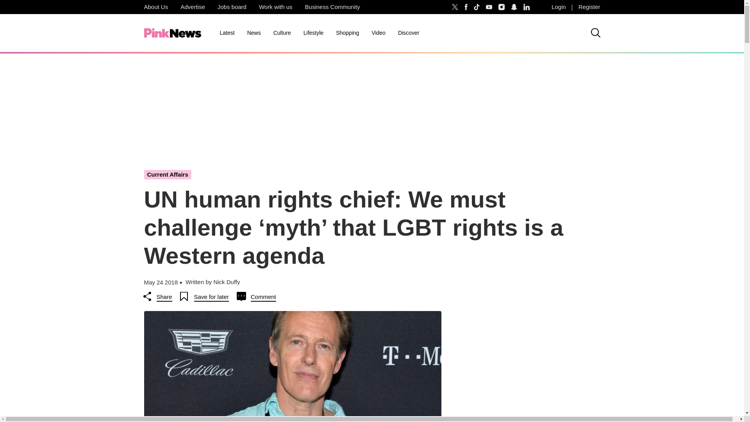  What do you see at coordinates (332, 7) in the screenshot?
I see `Business Community` at bounding box center [332, 7].